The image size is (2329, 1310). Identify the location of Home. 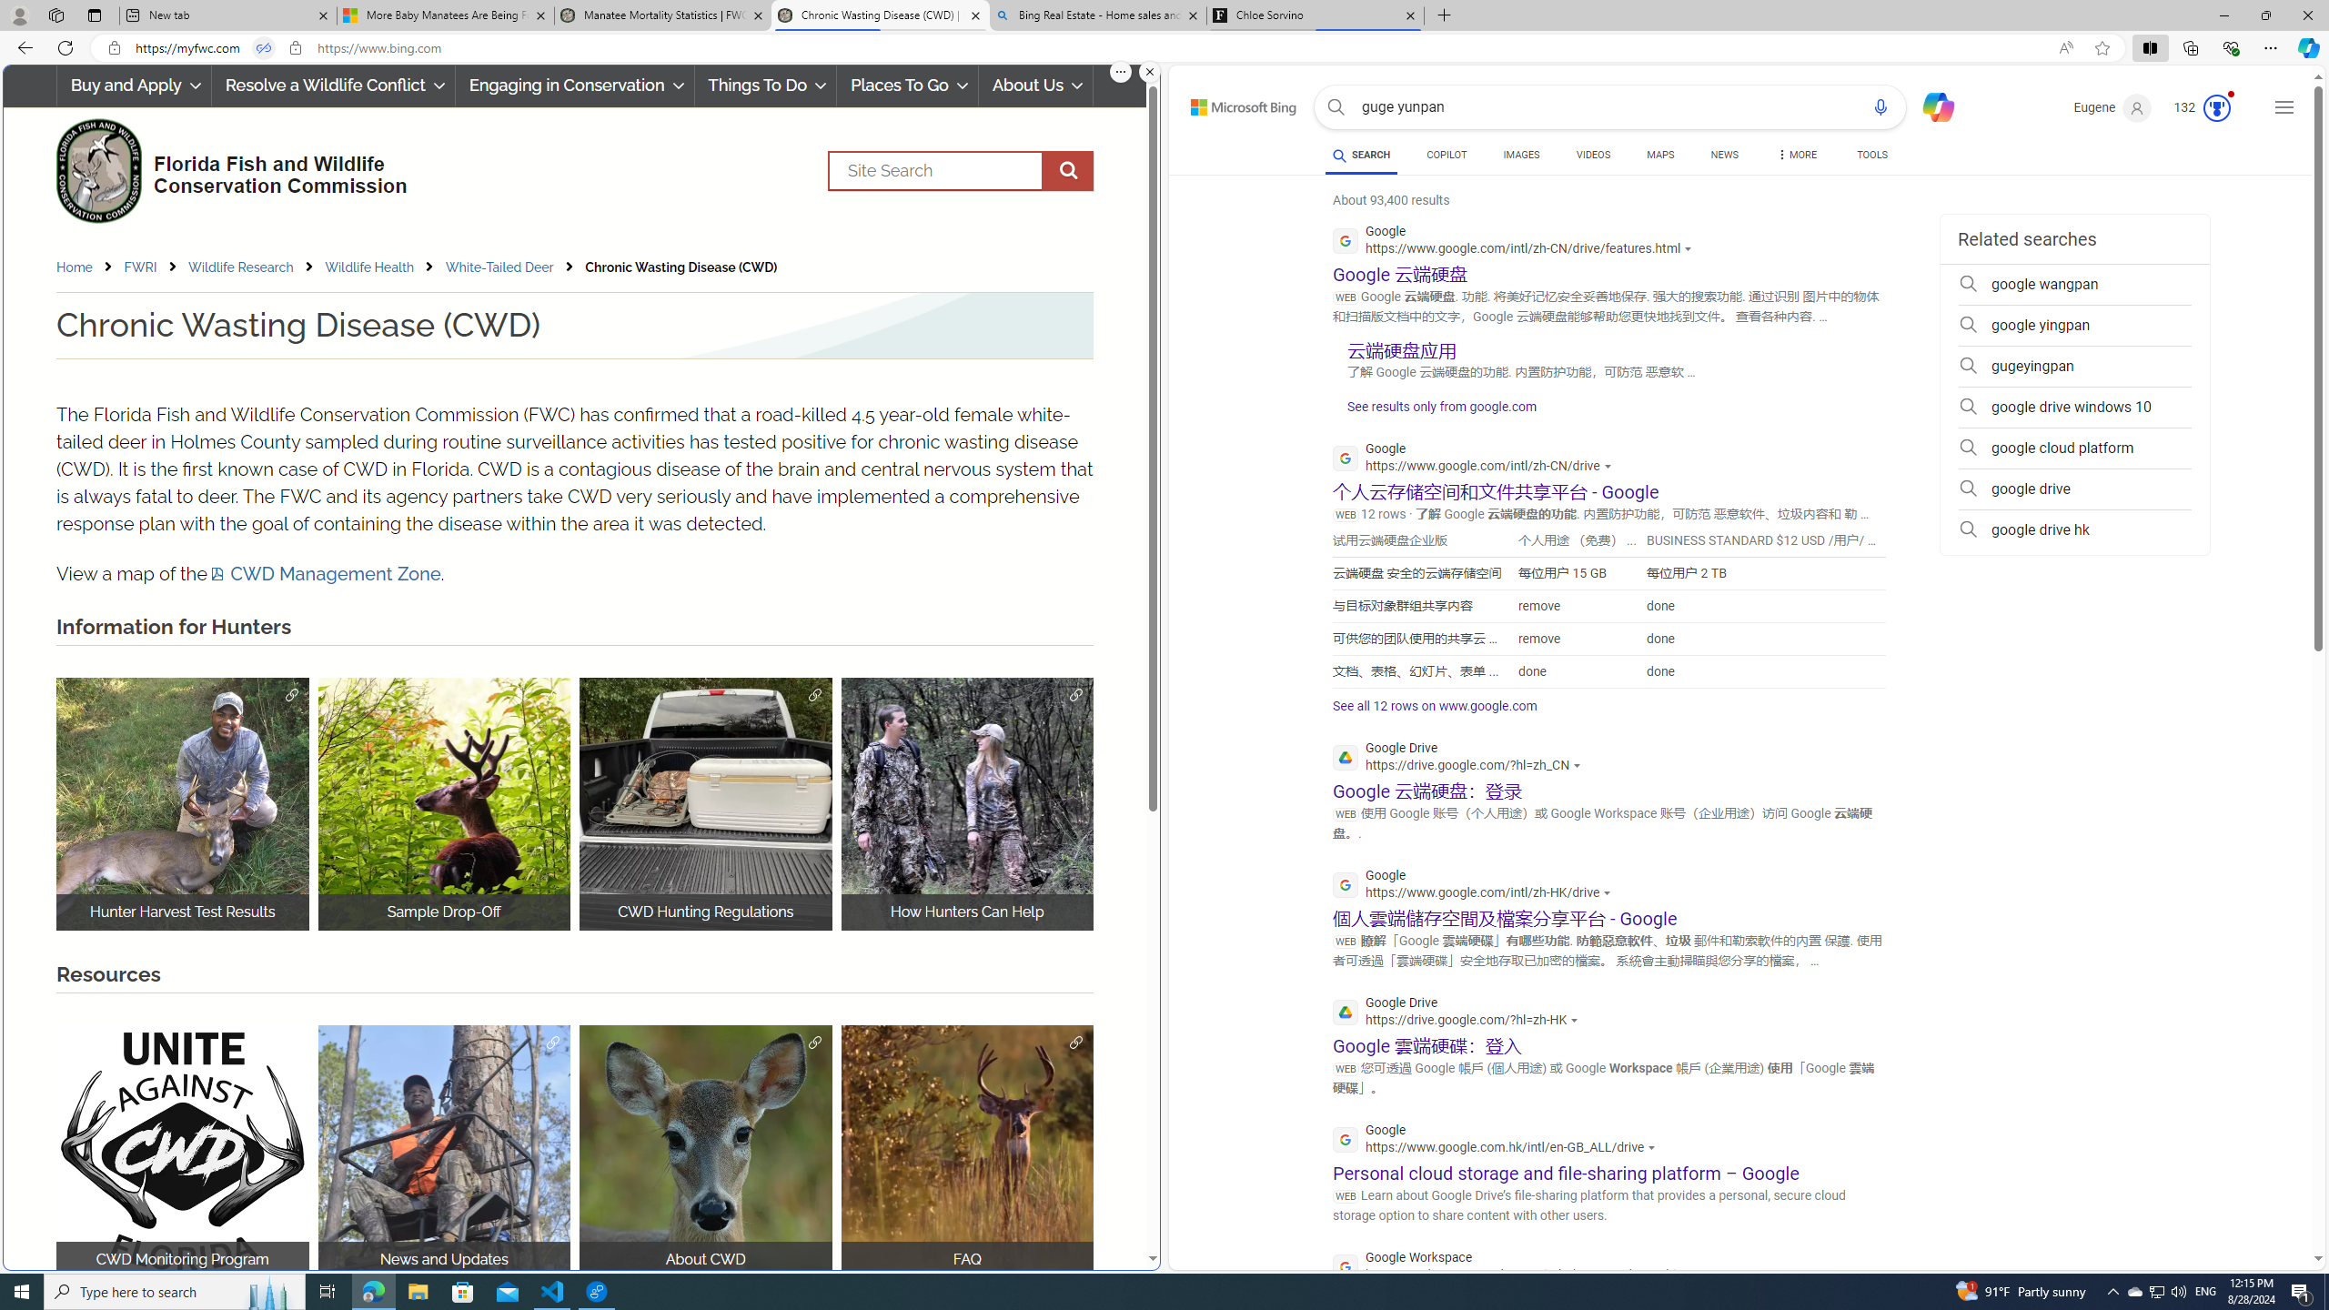
(75, 267).